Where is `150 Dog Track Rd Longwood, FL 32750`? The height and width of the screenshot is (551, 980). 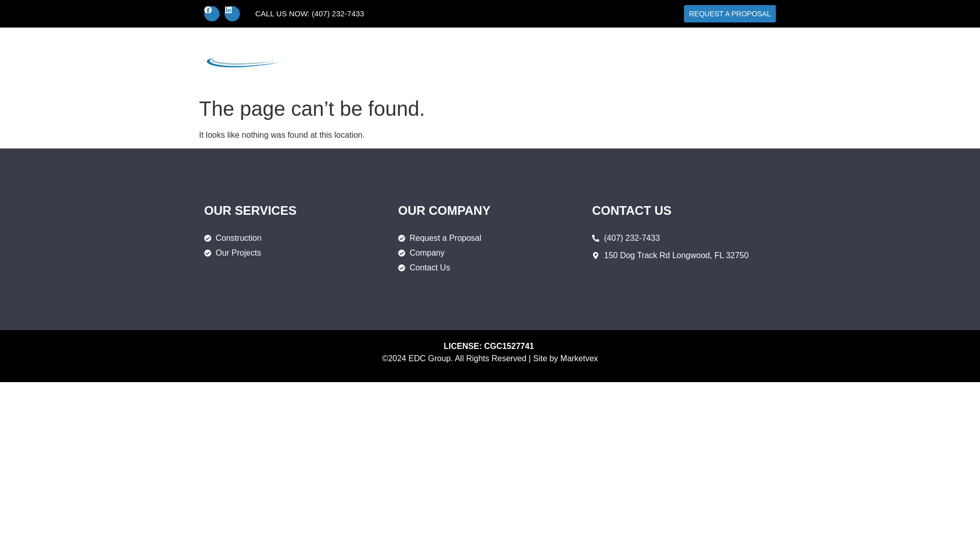 150 Dog Track Rd Longwood, FL 32750 is located at coordinates (670, 256).